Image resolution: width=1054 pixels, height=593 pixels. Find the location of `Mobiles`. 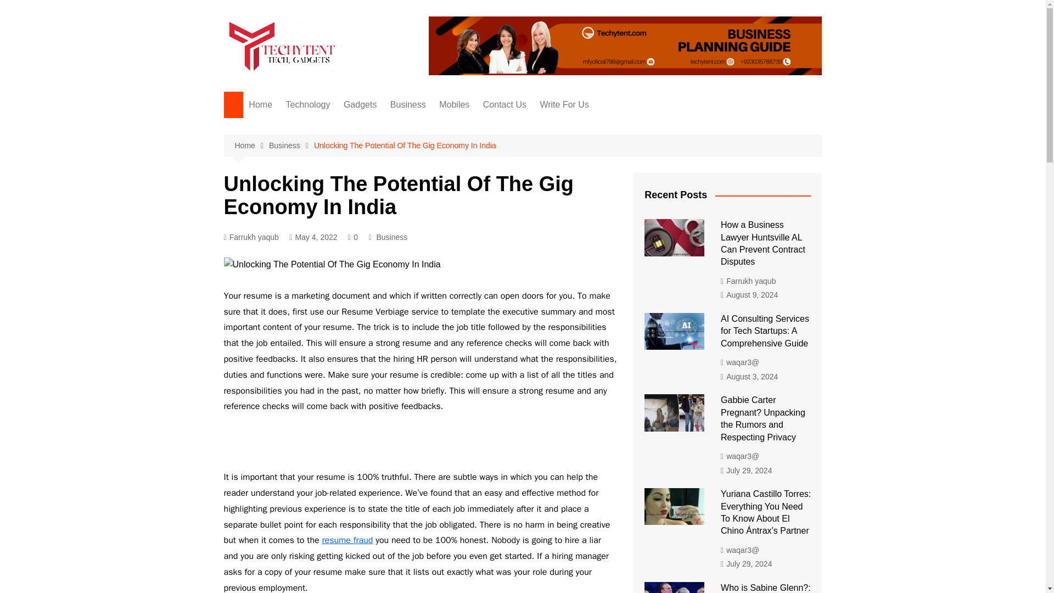

Mobiles is located at coordinates (454, 104).